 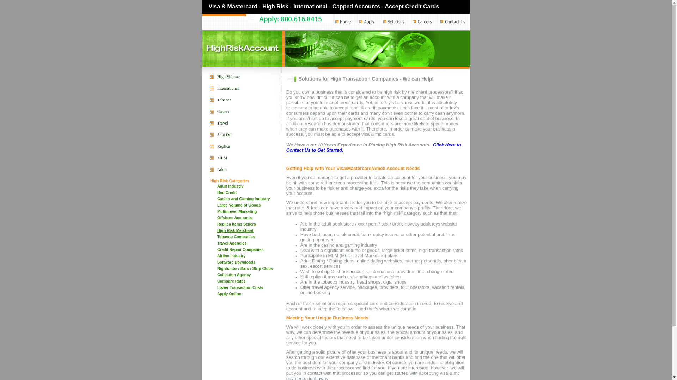 I want to click on Shut Off, so click(x=224, y=134).